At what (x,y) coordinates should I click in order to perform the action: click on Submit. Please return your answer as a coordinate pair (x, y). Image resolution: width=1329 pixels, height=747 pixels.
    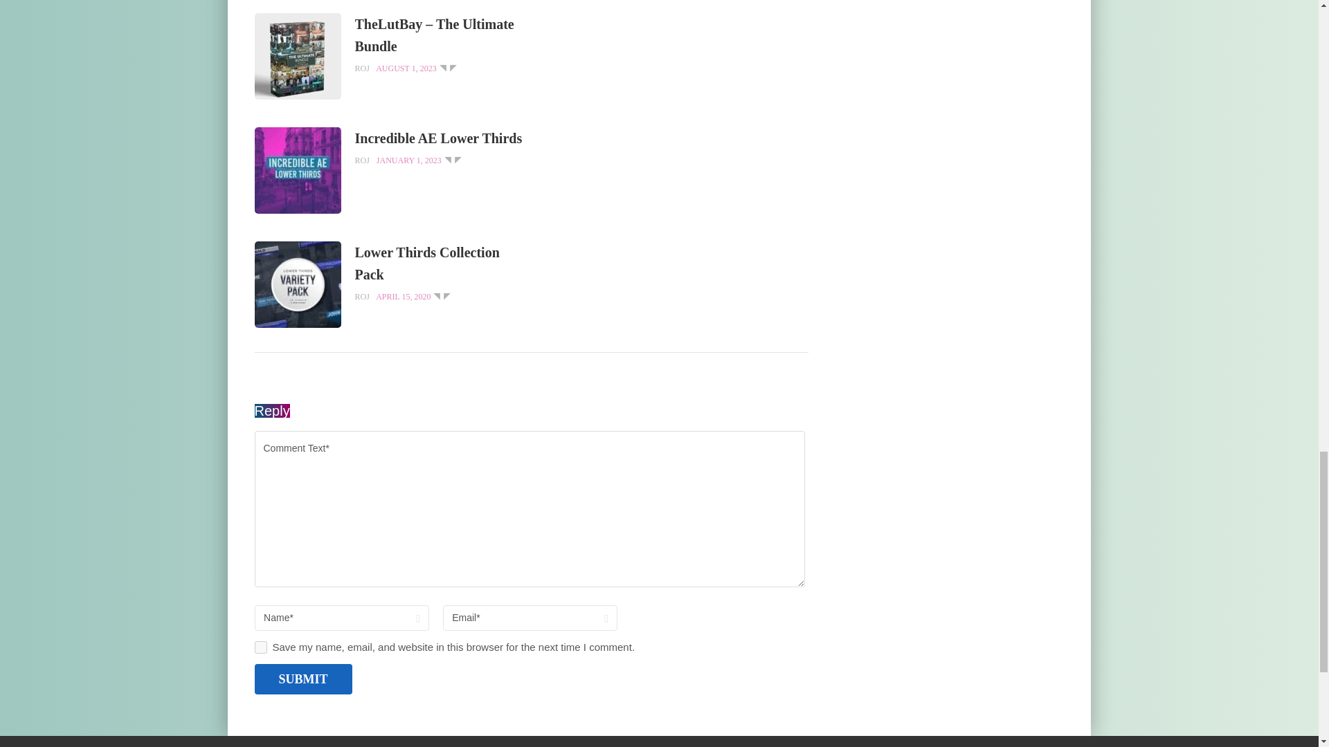
    Looking at the image, I should click on (303, 679).